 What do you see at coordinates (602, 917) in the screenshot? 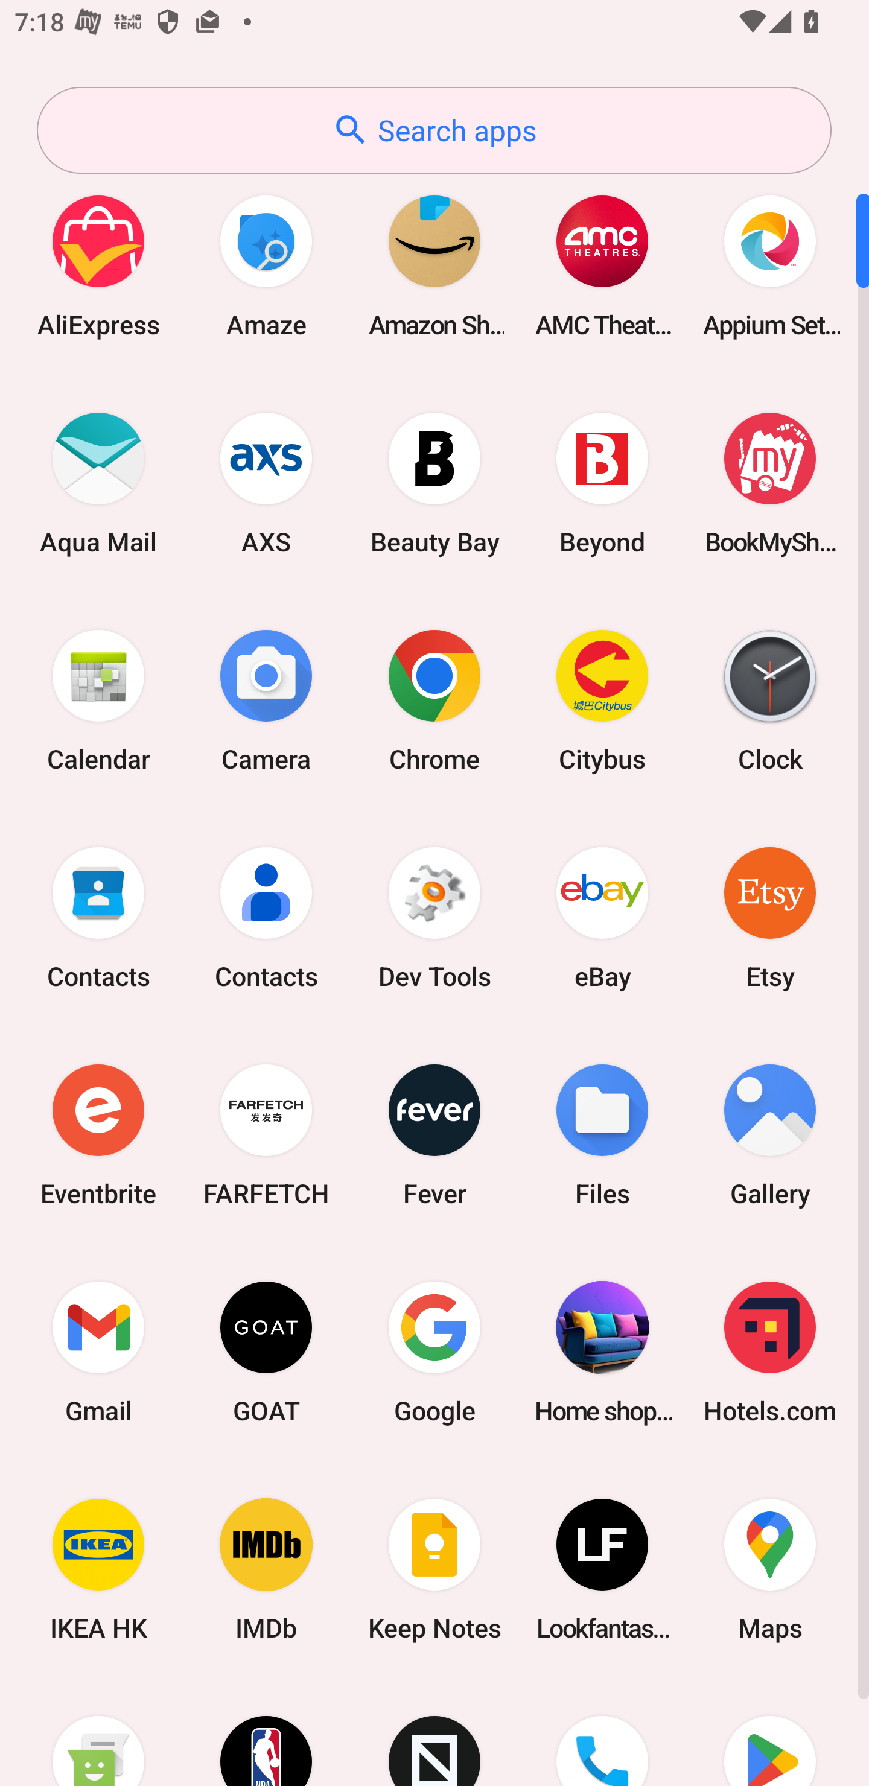
I see `eBay` at bounding box center [602, 917].